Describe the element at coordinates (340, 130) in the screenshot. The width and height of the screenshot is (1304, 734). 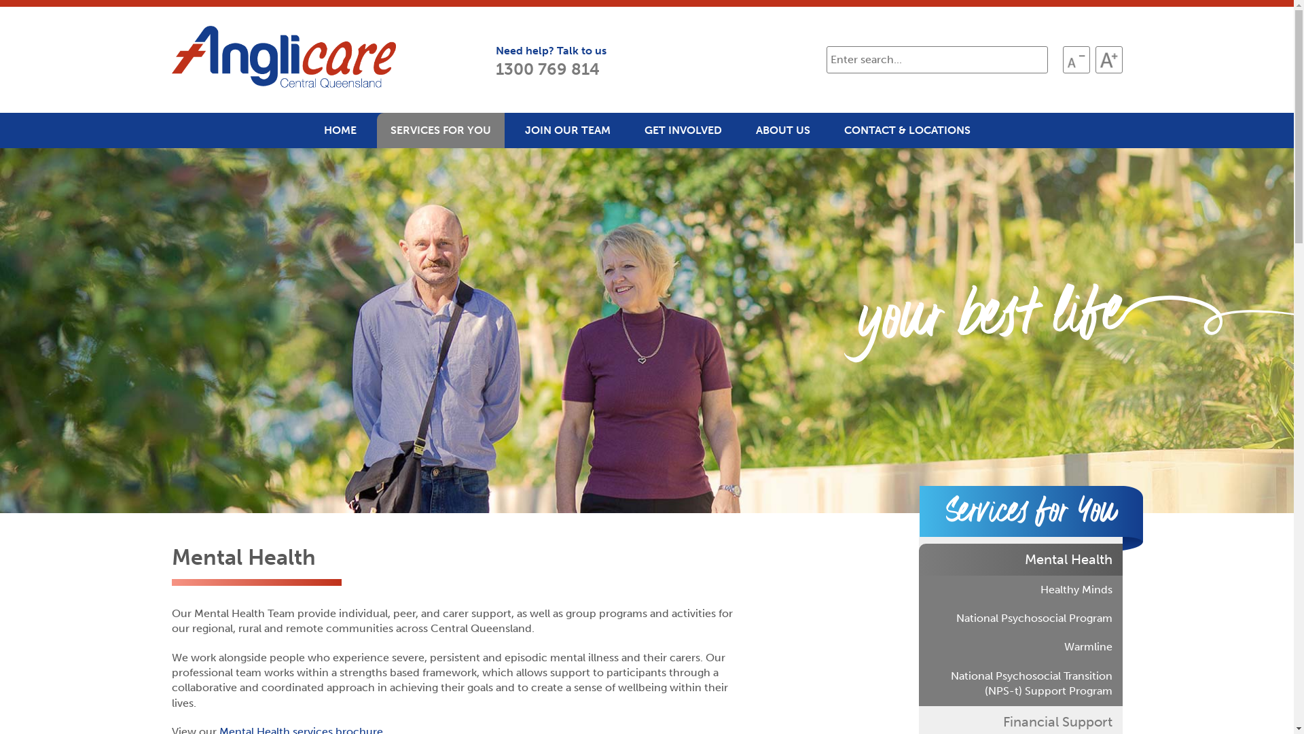
I see `HOME` at that location.